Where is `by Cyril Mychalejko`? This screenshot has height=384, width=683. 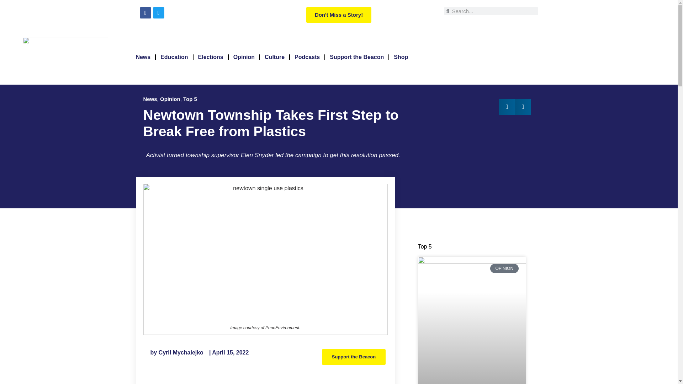
by Cyril Mychalejko is located at coordinates (176, 353).